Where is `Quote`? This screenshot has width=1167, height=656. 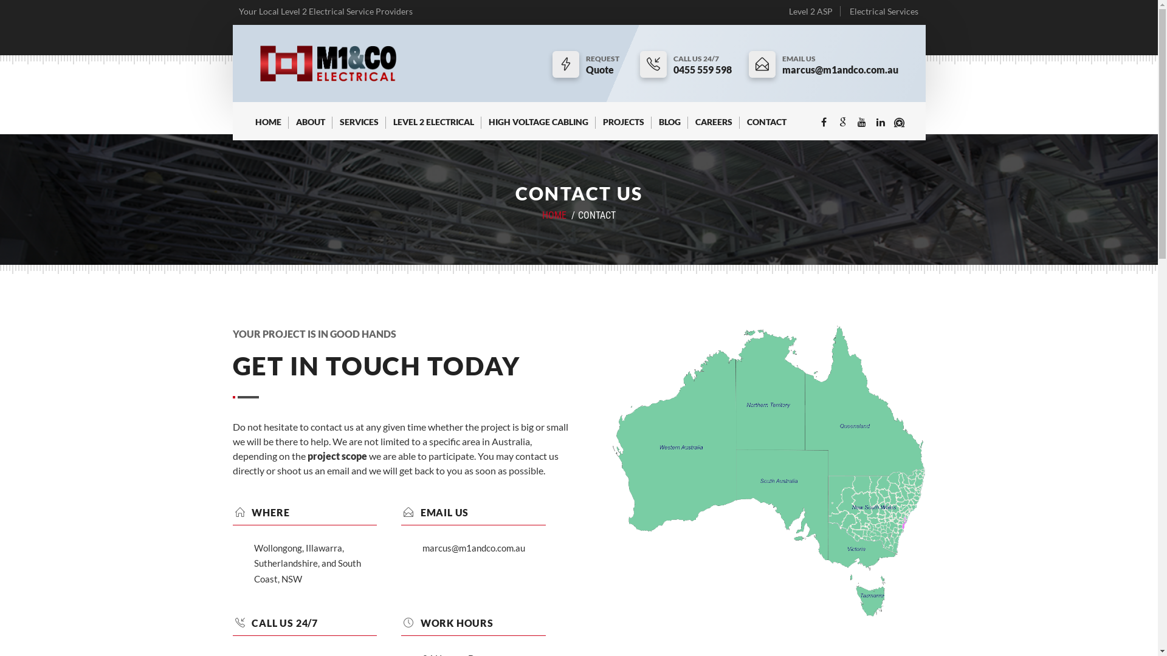 Quote is located at coordinates (604, 70).